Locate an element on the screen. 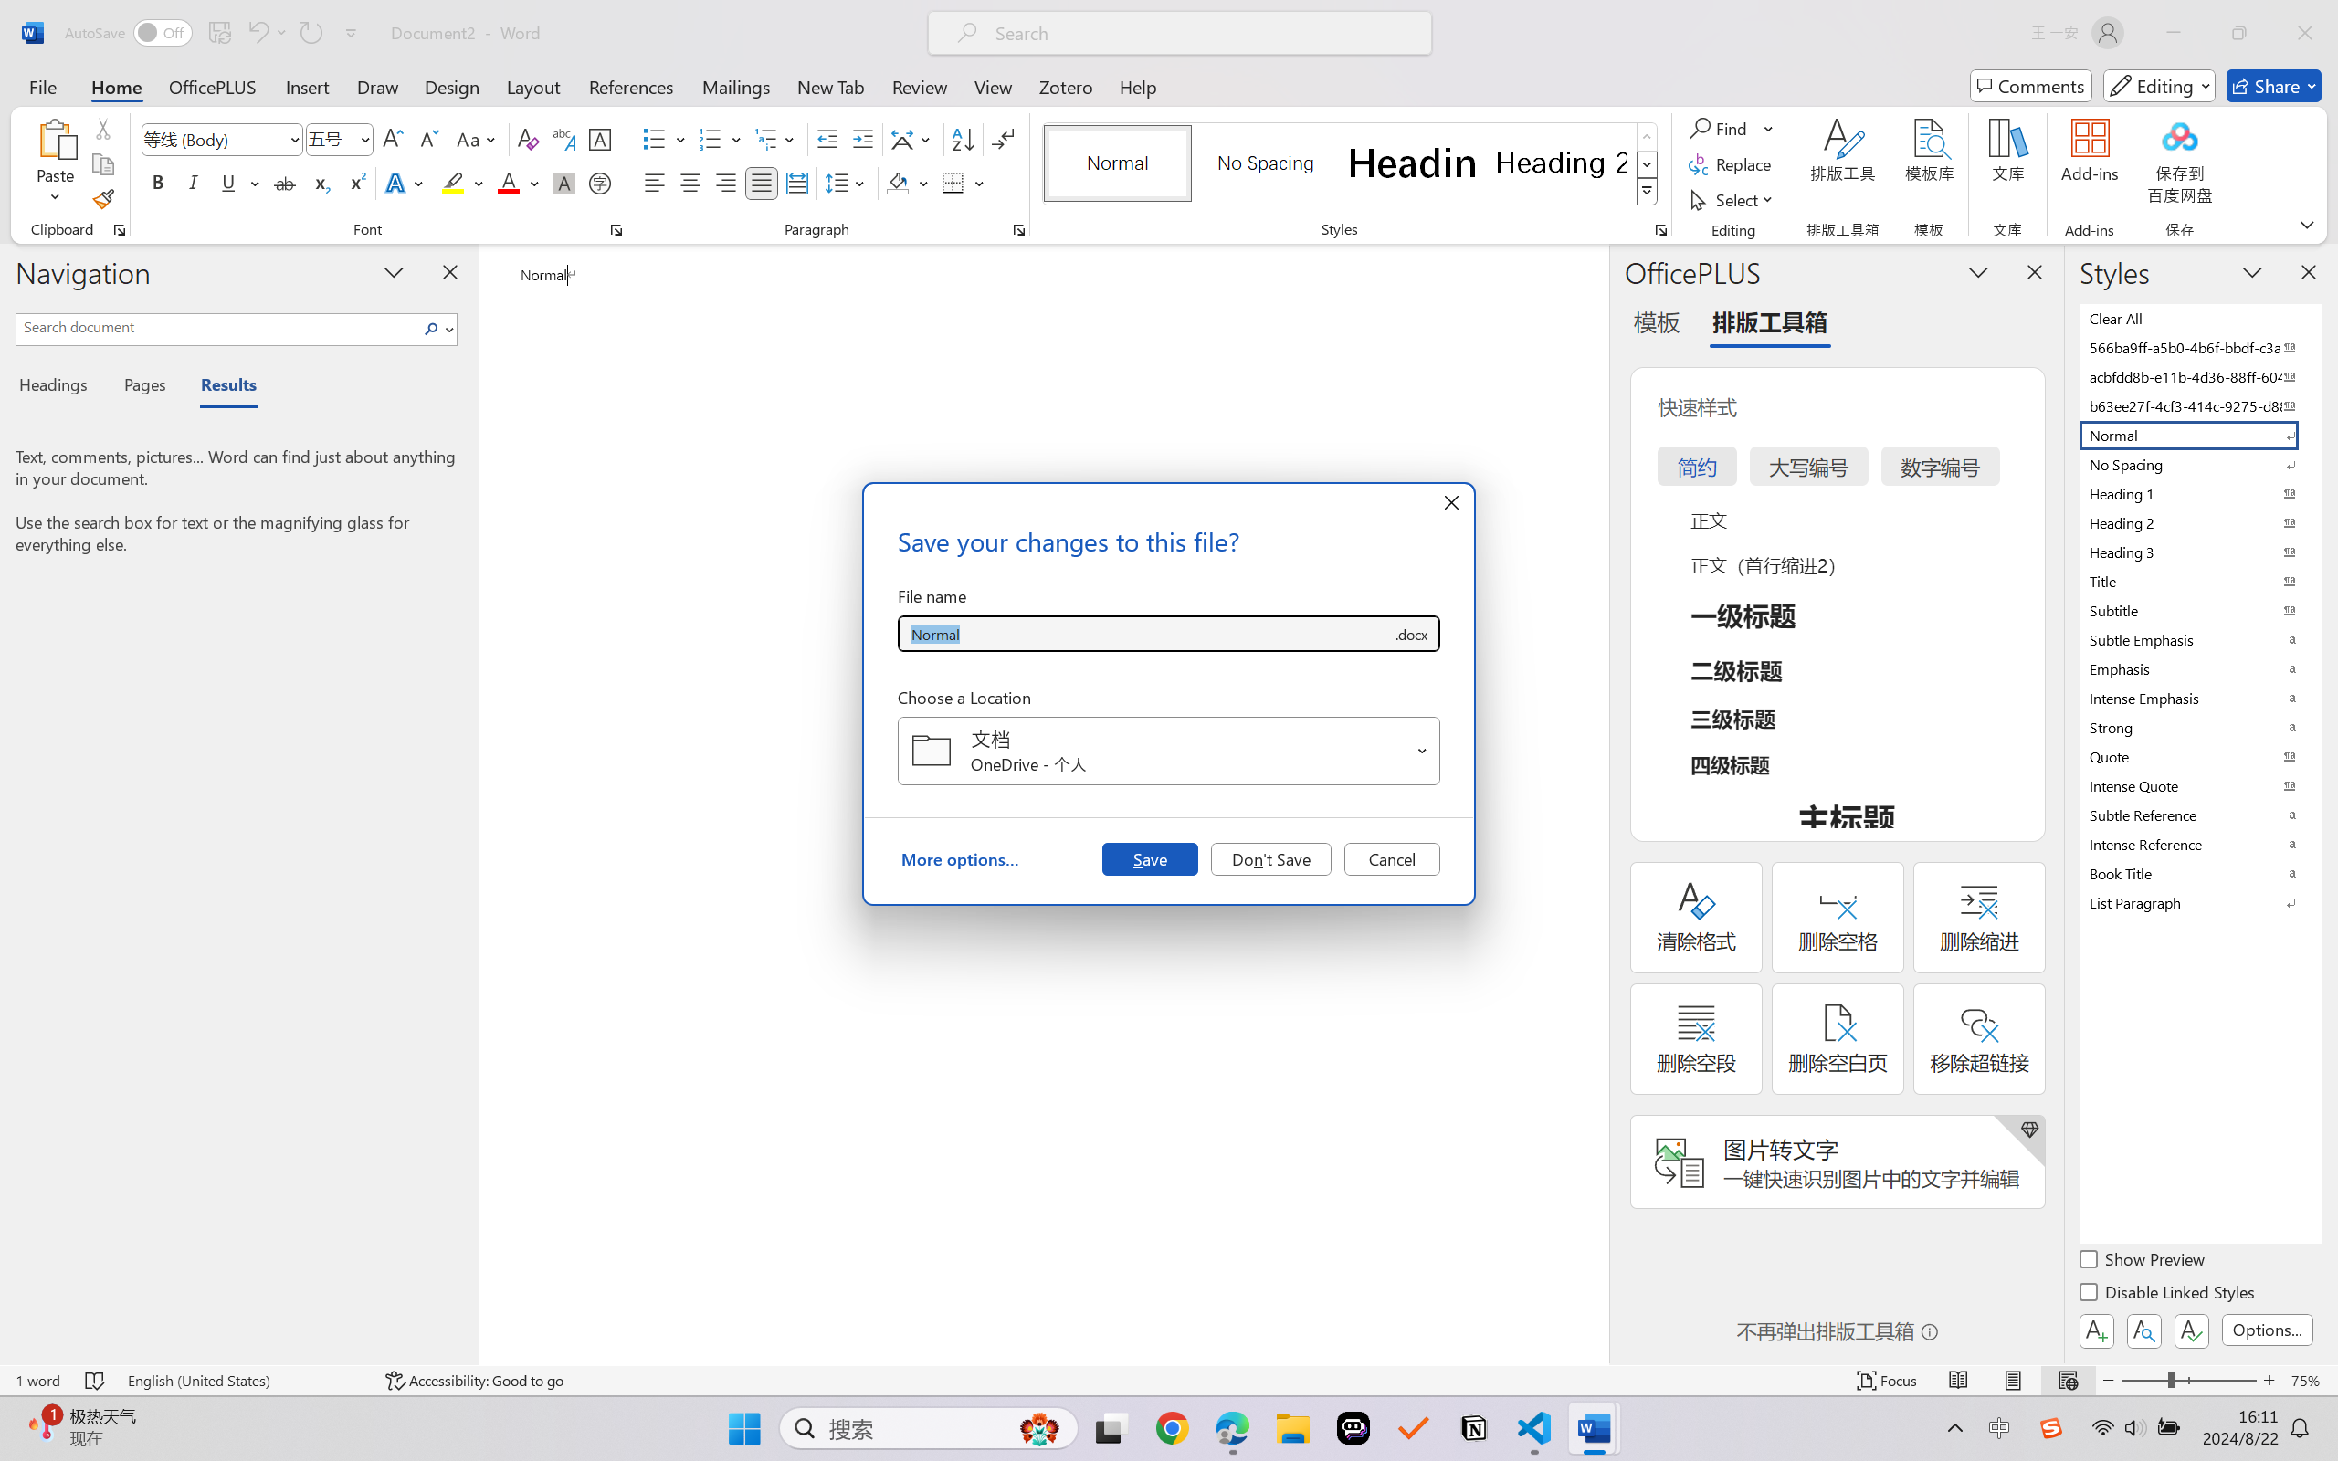 The height and width of the screenshot is (1461, 2338). Quote is located at coordinates (2199, 756).